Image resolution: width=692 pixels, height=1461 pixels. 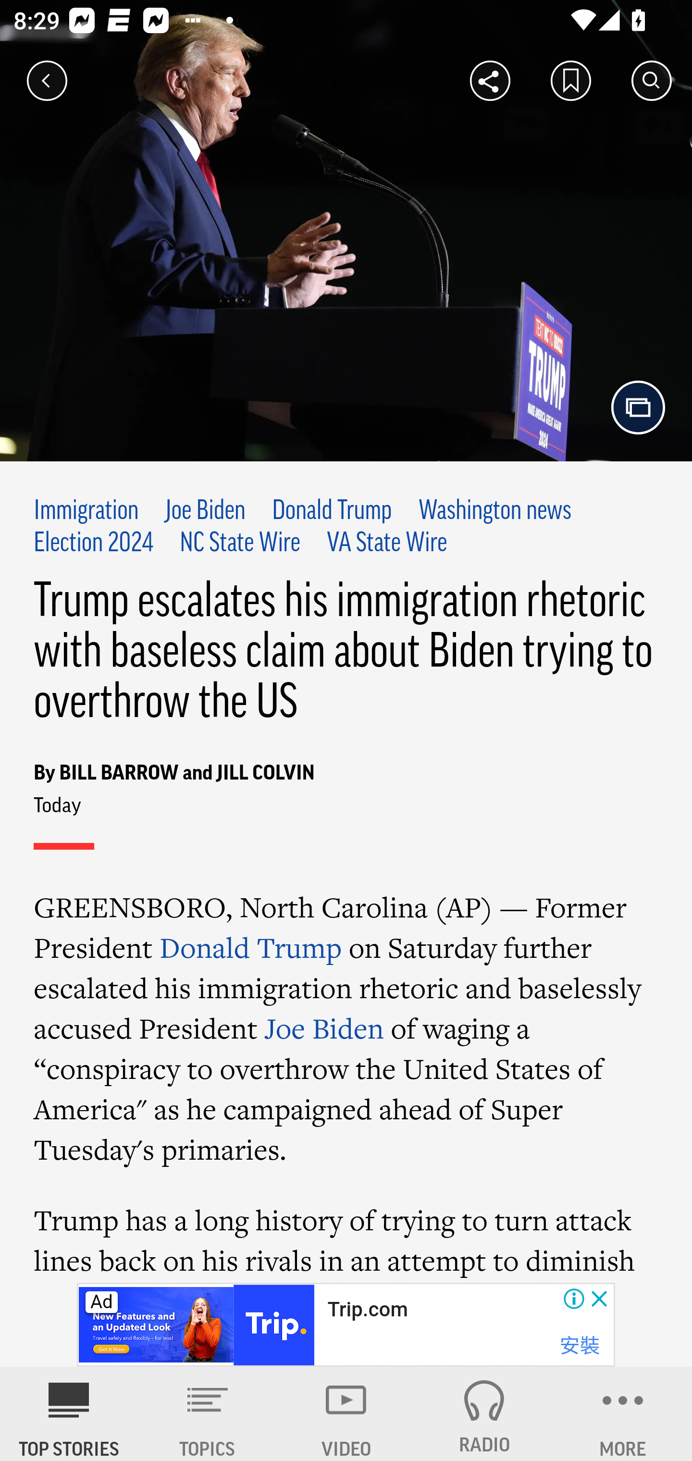 What do you see at coordinates (94, 544) in the screenshot?
I see `Election 2024` at bounding box center [94, 544].